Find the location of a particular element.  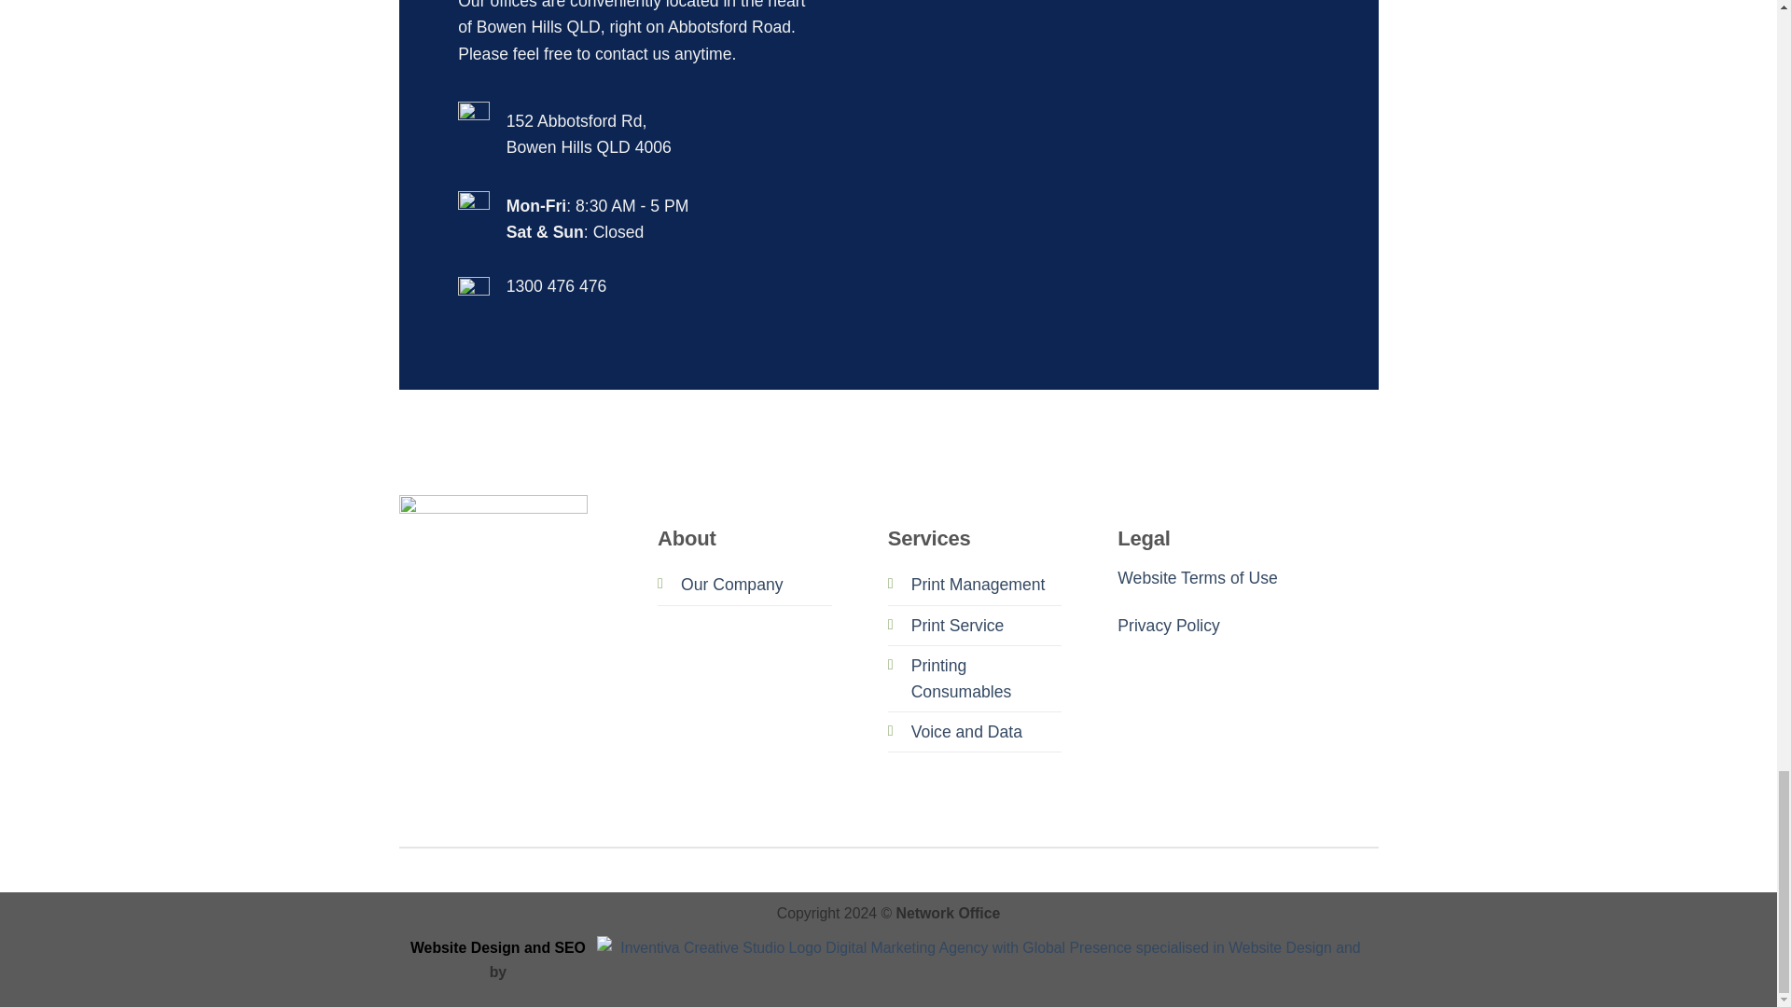

Our Company is located at coordinates (731, 584).